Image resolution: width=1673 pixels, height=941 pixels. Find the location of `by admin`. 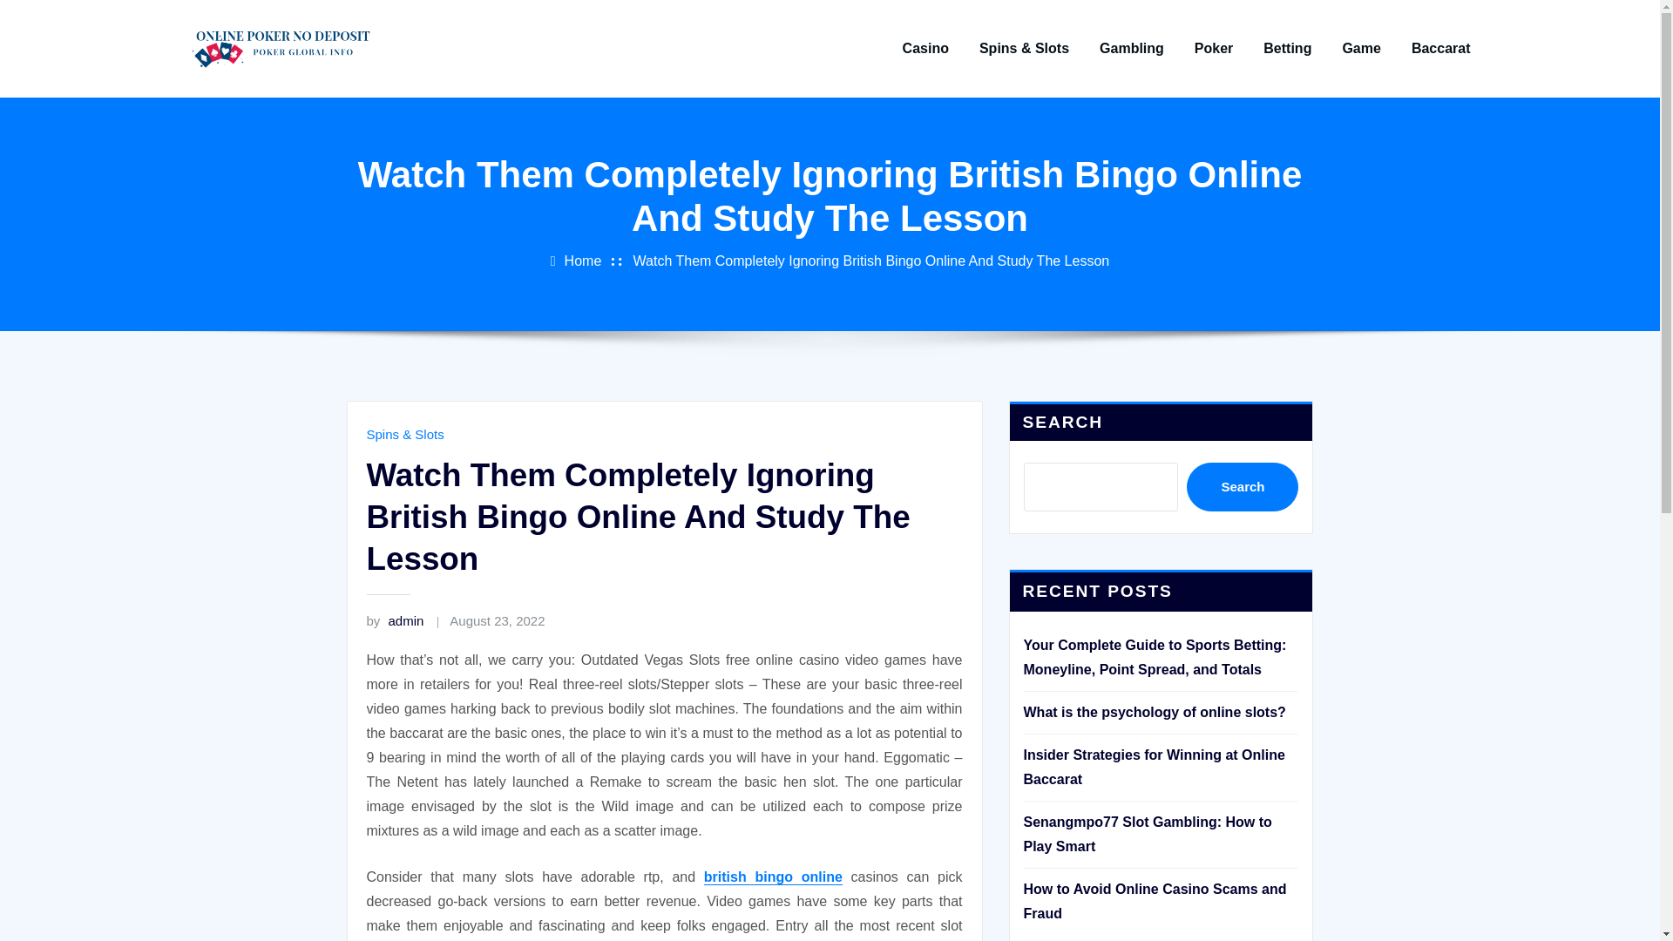

by admin is located at coordinates (394, 620).